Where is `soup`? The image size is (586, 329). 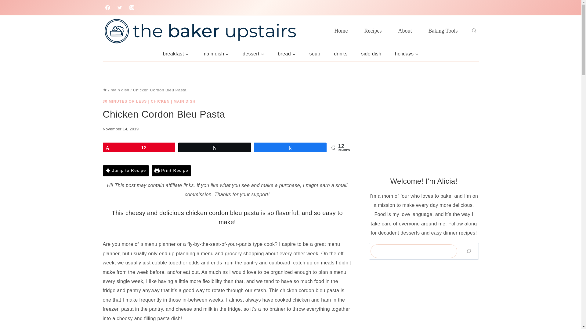
soup is located at coordinates (314, 54).